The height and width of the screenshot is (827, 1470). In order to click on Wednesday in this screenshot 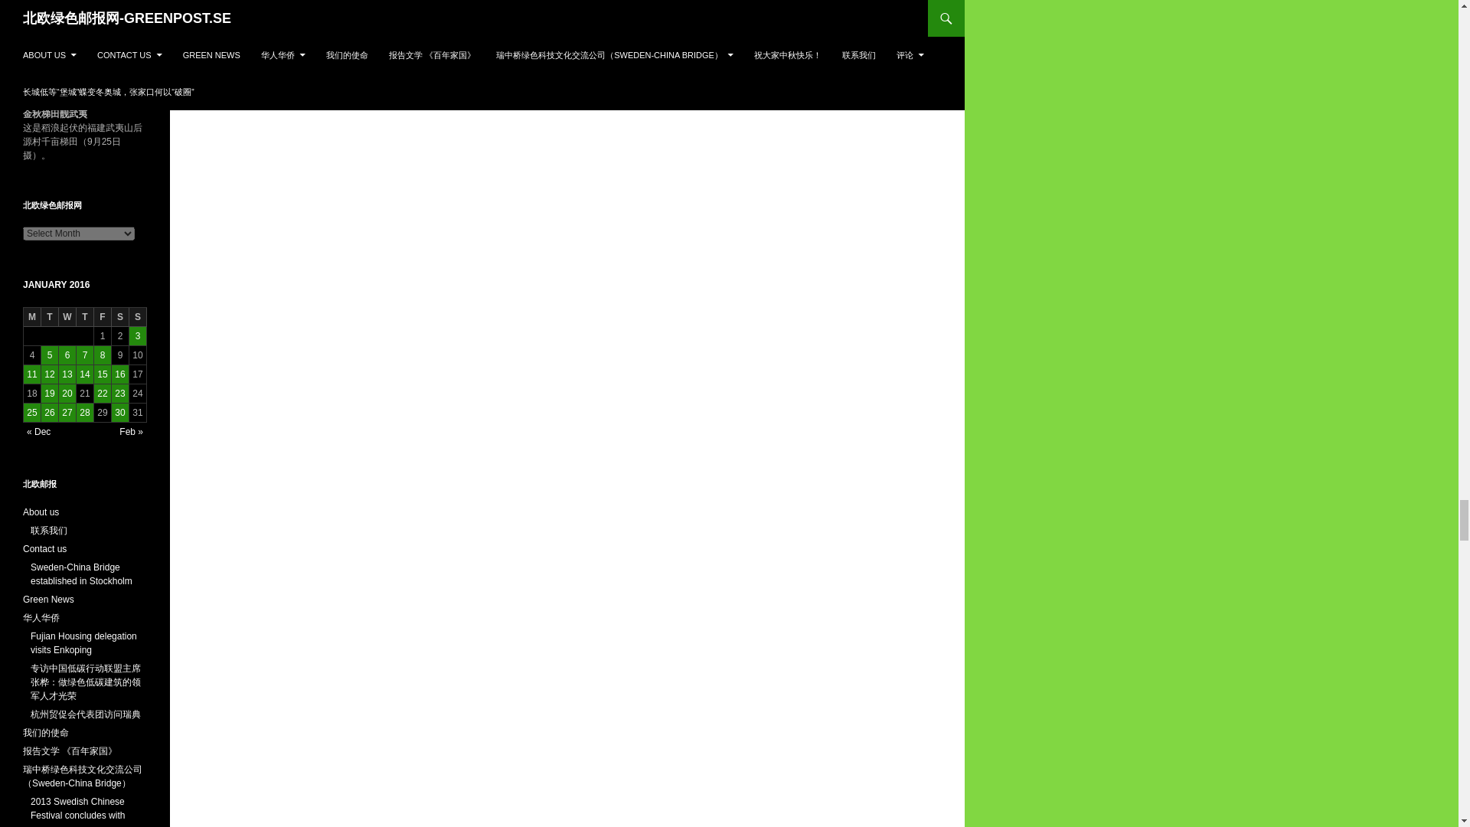, I will do `click(67, 317)`.